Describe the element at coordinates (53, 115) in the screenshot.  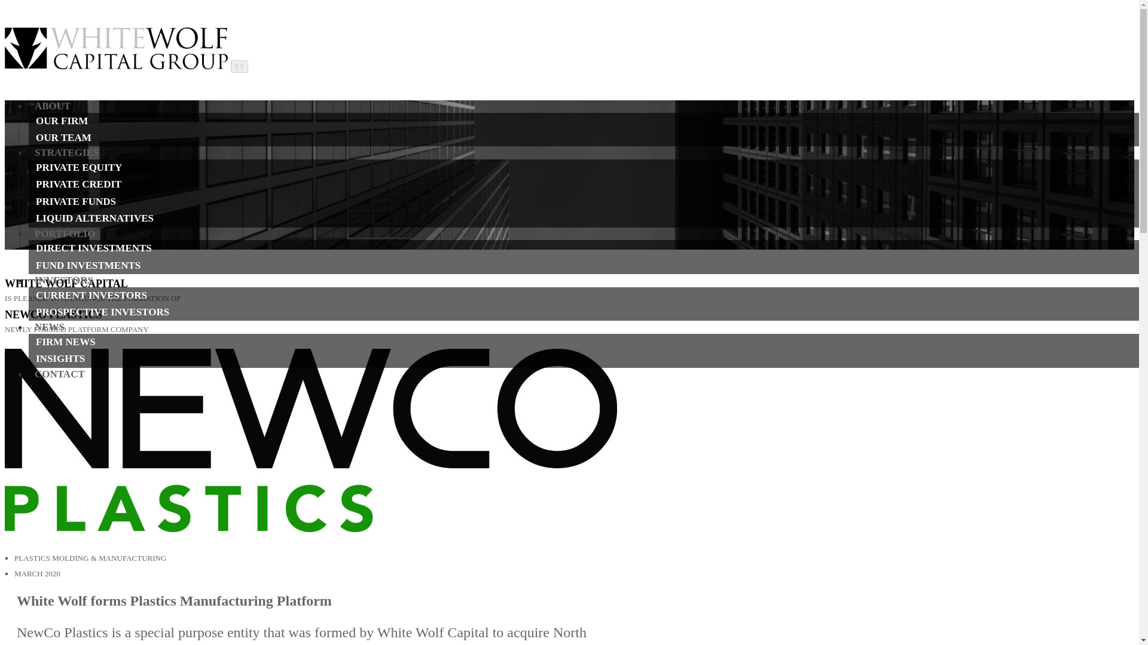
I see `ABOUT` at that location.